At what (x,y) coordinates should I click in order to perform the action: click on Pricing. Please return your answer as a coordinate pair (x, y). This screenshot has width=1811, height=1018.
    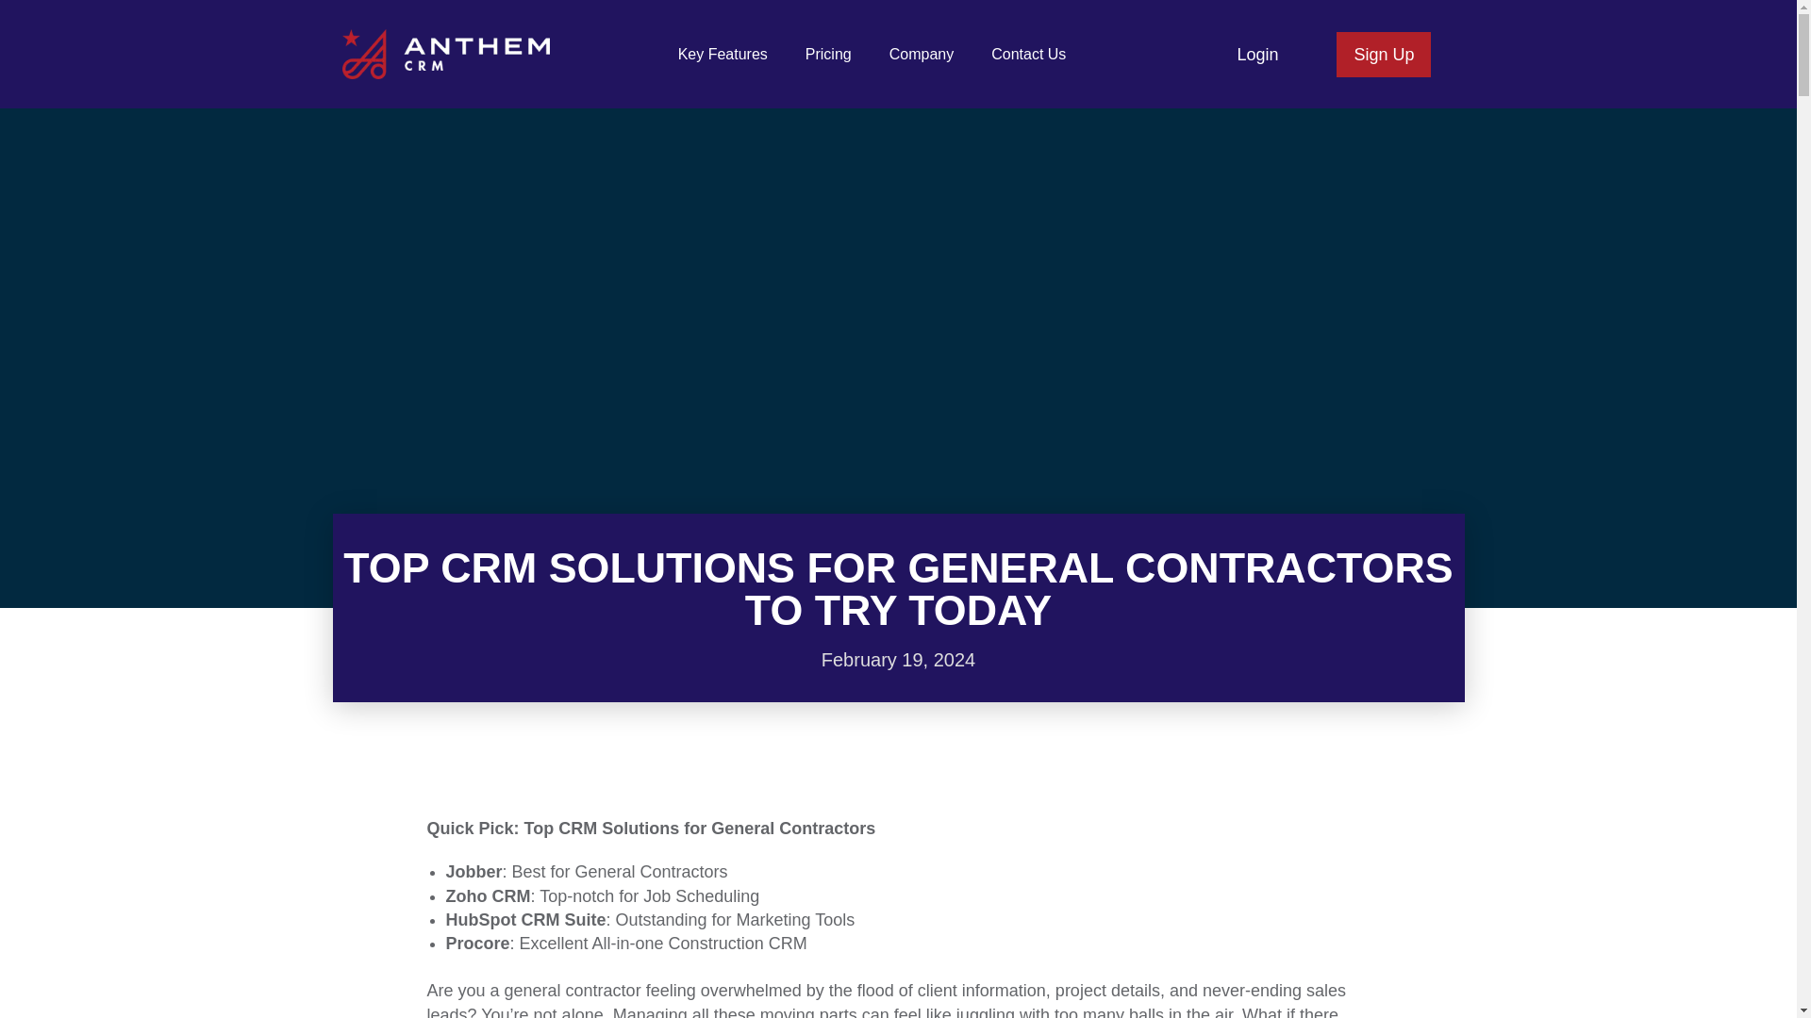
    Looking at the image, I should click on (828, 54).